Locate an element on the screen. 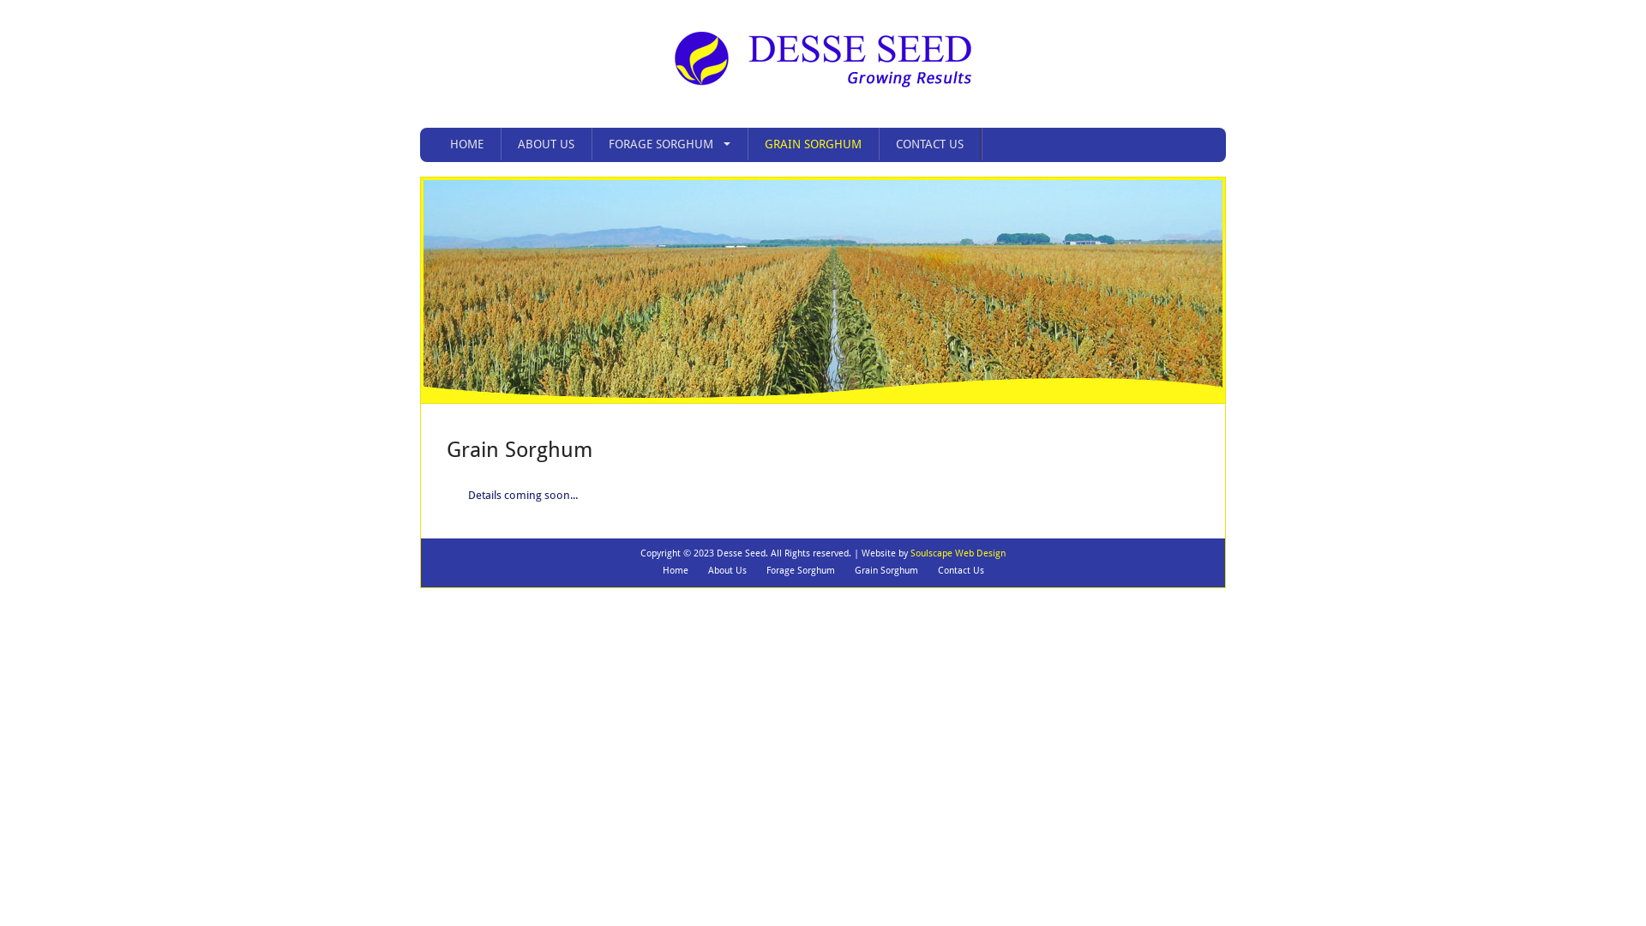 The image size is (1646, 926). Home is located at coordinates (675, 571).